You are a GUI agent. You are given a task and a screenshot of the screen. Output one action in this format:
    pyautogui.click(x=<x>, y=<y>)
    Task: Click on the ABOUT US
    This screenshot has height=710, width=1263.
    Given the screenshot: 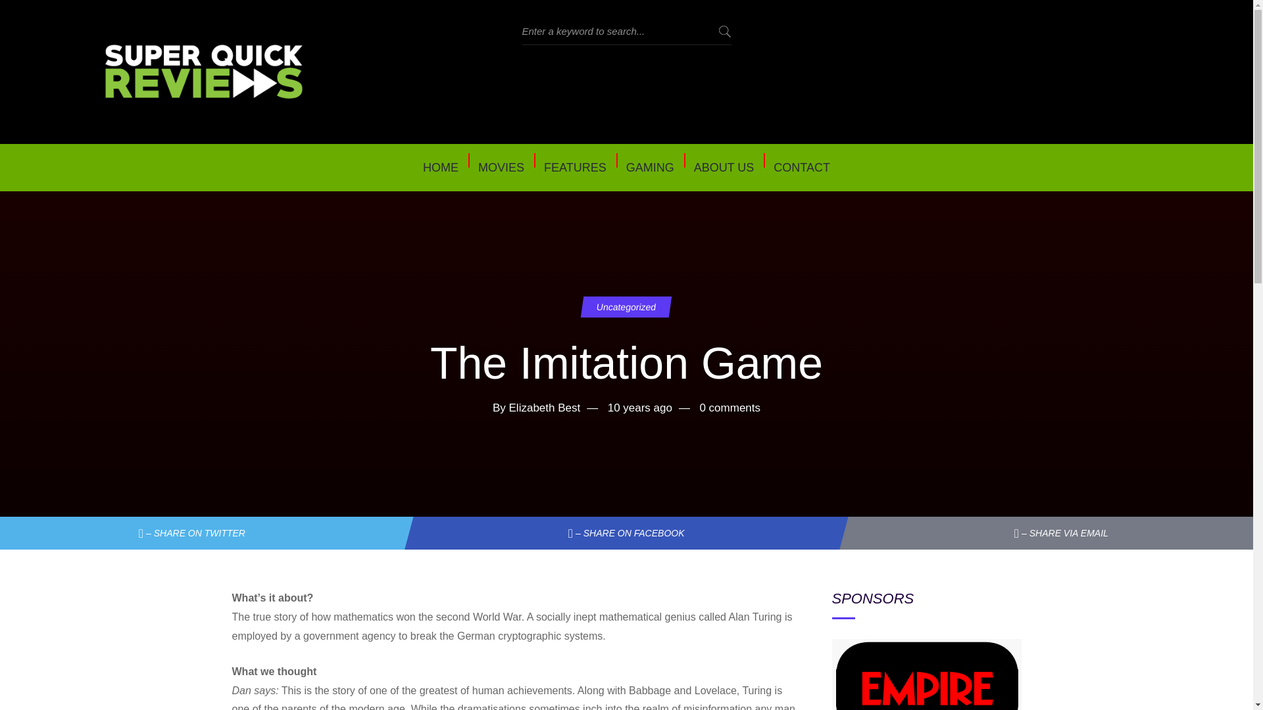 What is the action you would take?
    pyautogui.click(x=724, y=167)
    